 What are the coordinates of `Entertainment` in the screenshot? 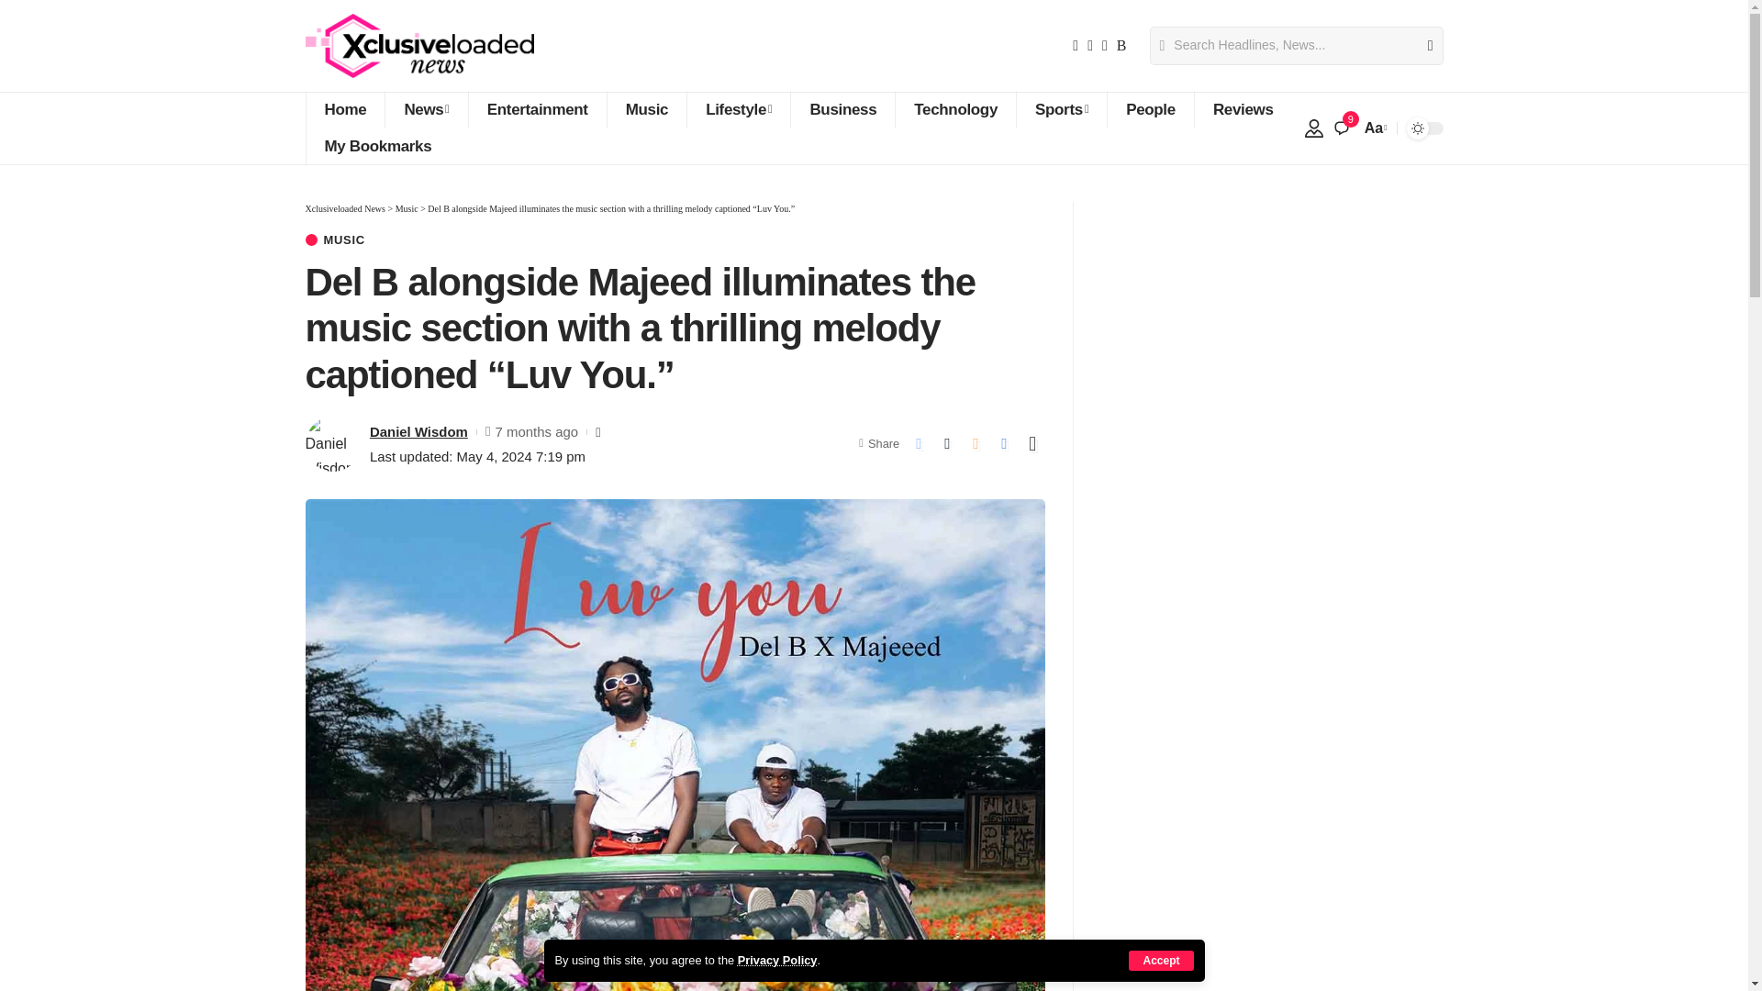 It's located at (537, 110).